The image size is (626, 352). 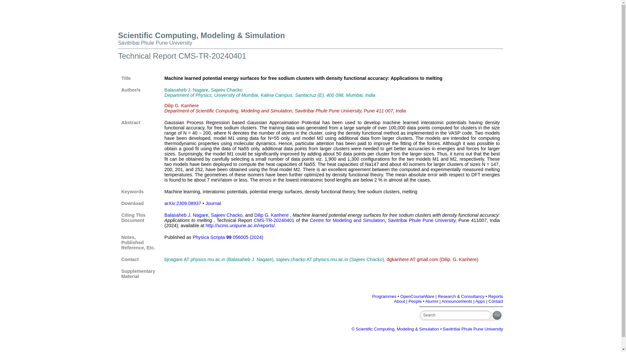 I want to click on CMS-TR-20240401, so click(x=274, y=220).